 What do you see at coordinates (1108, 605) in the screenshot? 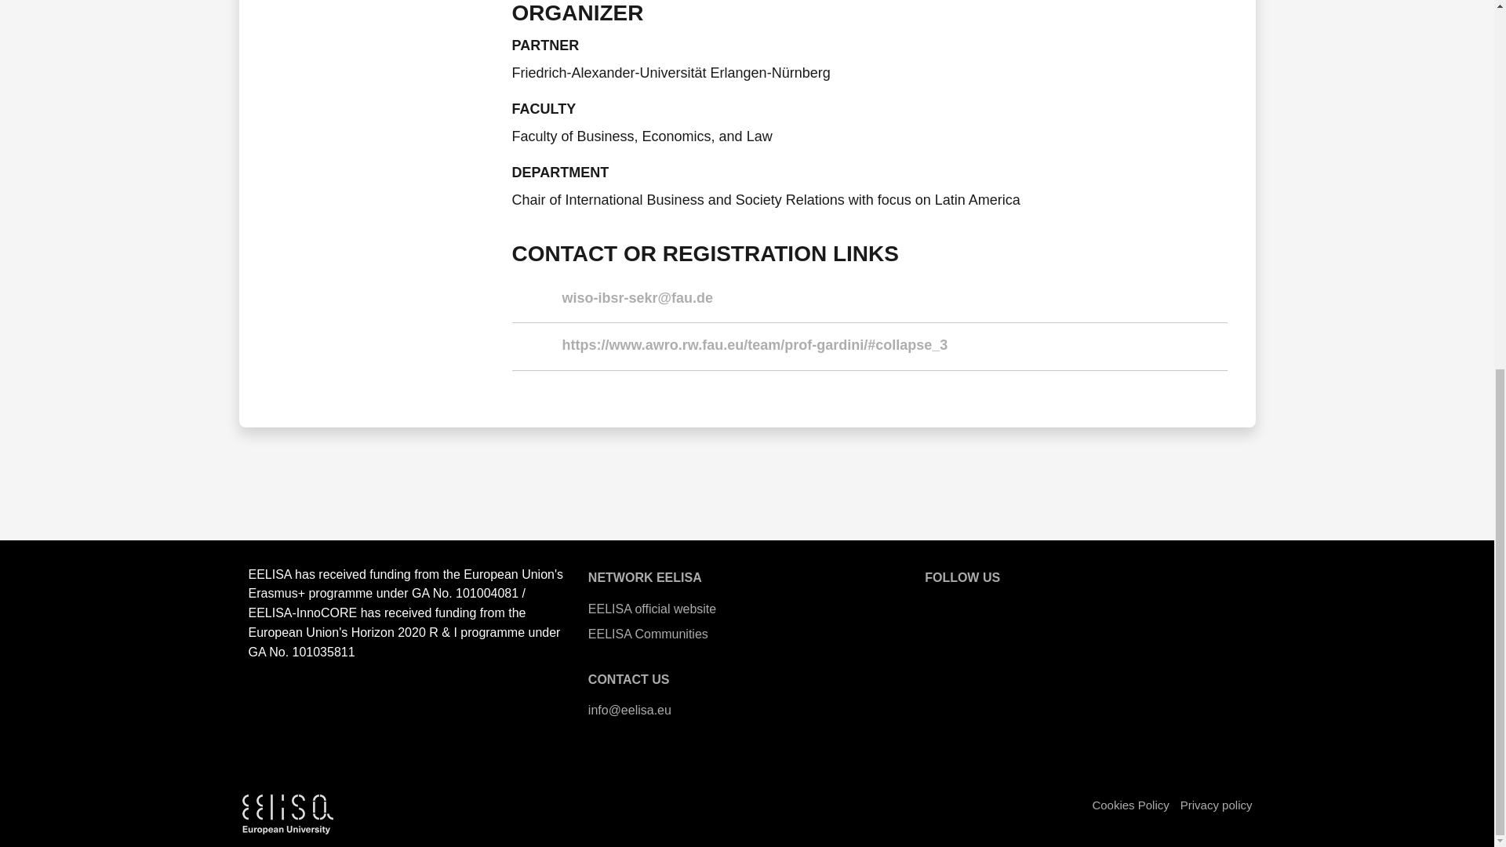
I see `Linkedin` at bounding box center [1108, 605].